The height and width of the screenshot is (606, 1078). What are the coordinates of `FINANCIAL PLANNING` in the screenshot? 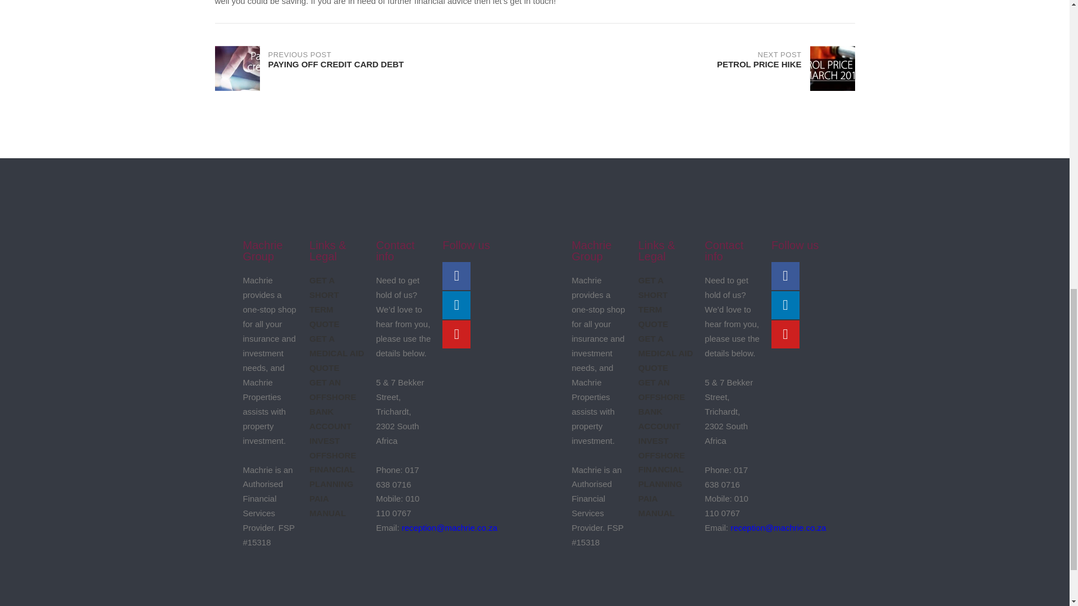 It's located at (328, 506).